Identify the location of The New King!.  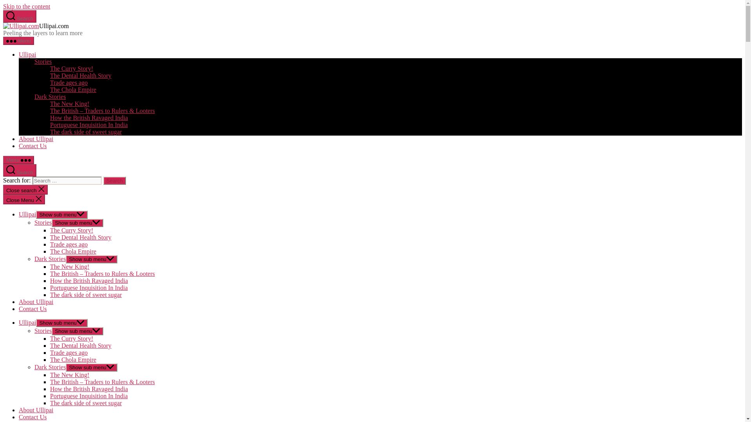
(70, 266).